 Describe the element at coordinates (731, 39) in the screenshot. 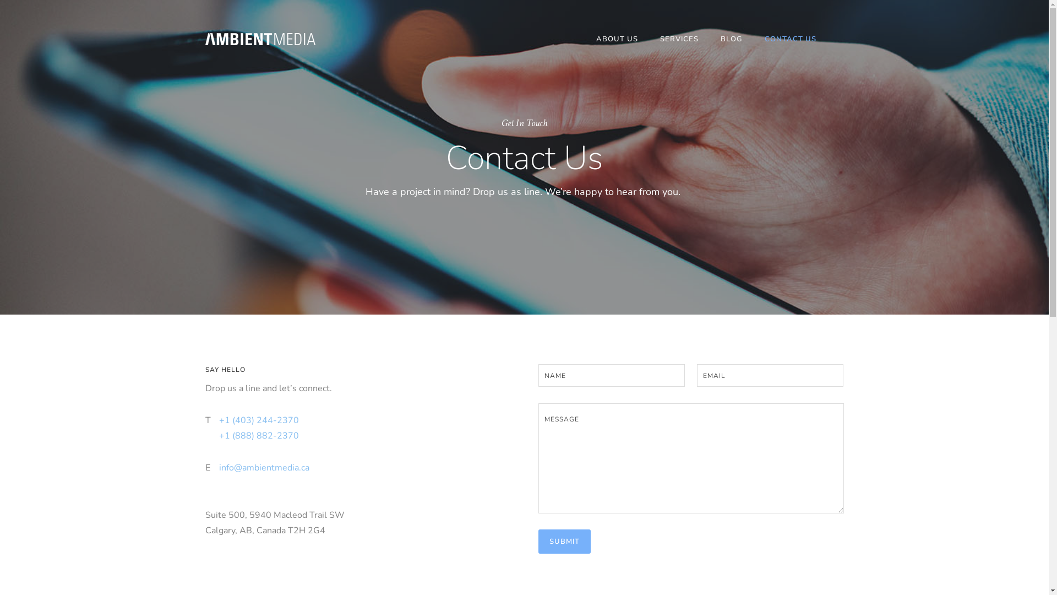

I see `BLOG` at that location.